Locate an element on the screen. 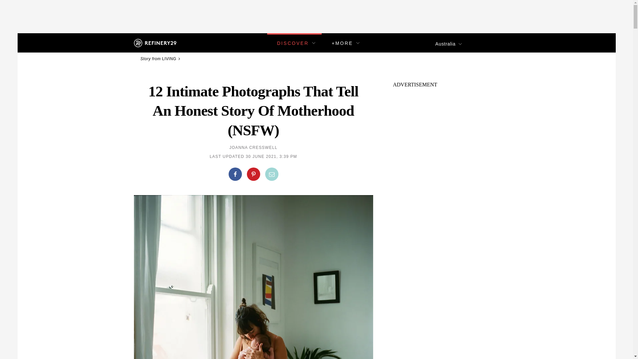 The image size is (638, 359). Share on Facebook is located at coordinates (235, 174).